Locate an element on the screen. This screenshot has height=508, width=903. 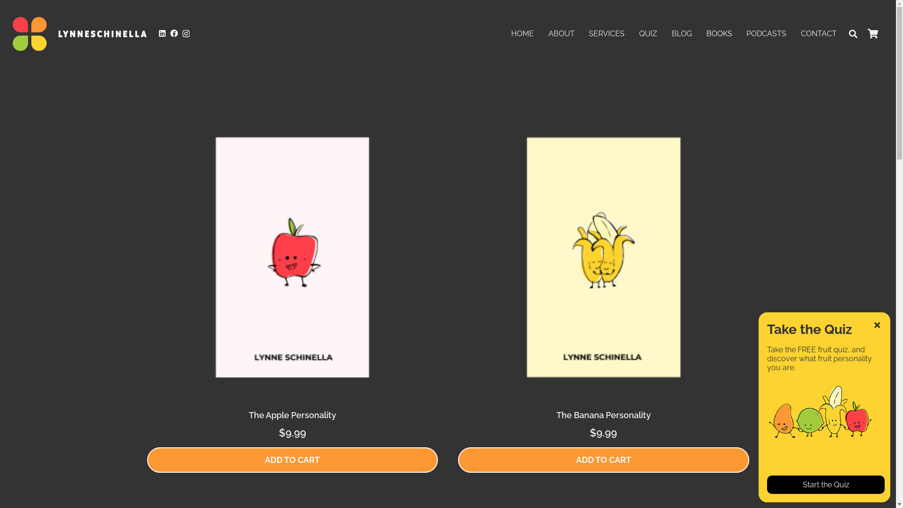
QUIZ is located at coordinates (648, 34).